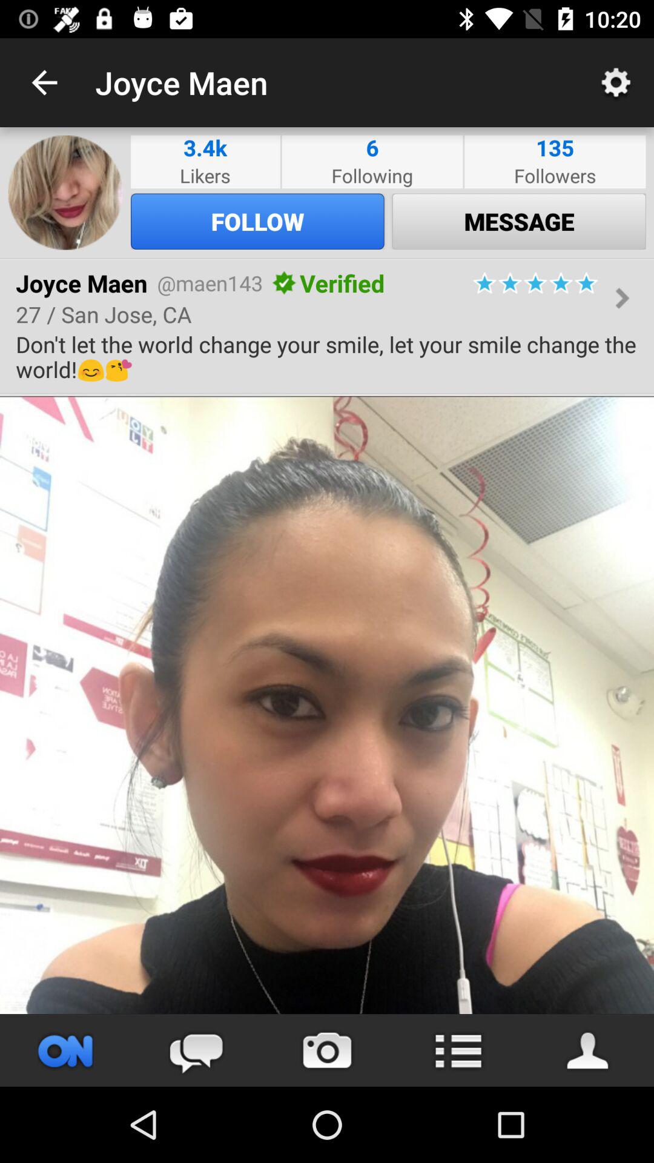  Describe the element at coordinates (555, 176) in the screenshot. I see `select the item above the message icon` at that location.